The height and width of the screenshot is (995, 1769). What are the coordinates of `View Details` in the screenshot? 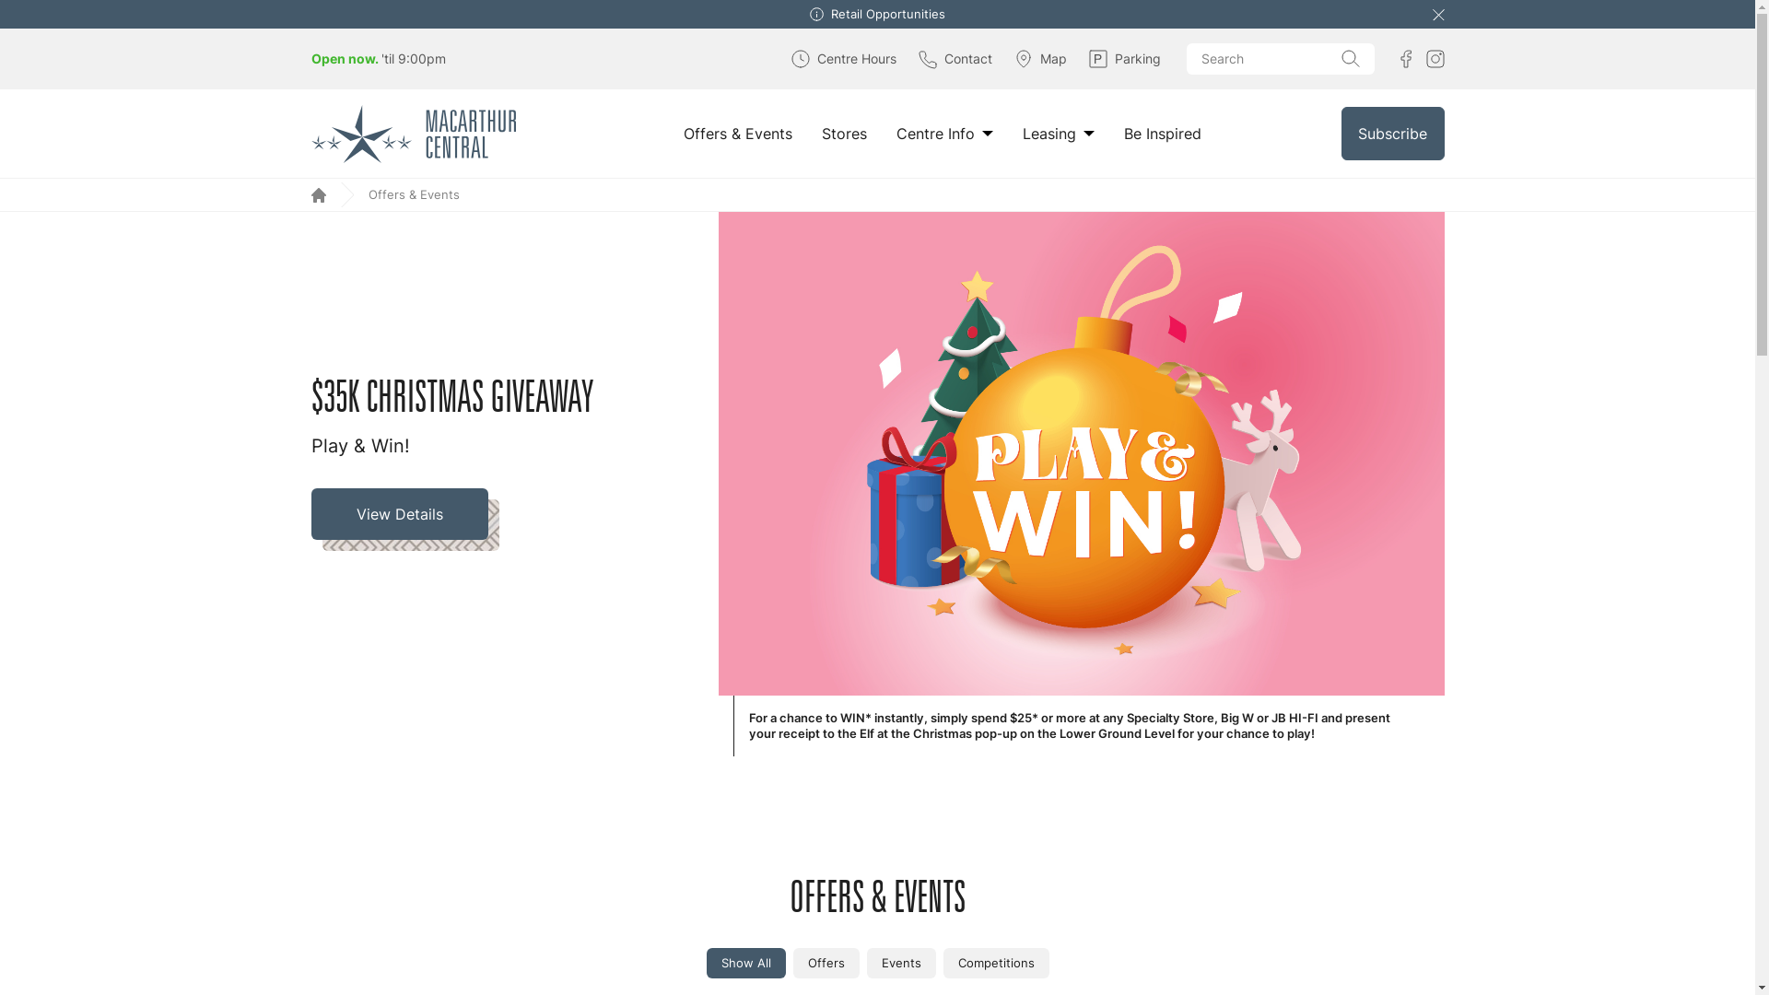 It's located at (405, 520).